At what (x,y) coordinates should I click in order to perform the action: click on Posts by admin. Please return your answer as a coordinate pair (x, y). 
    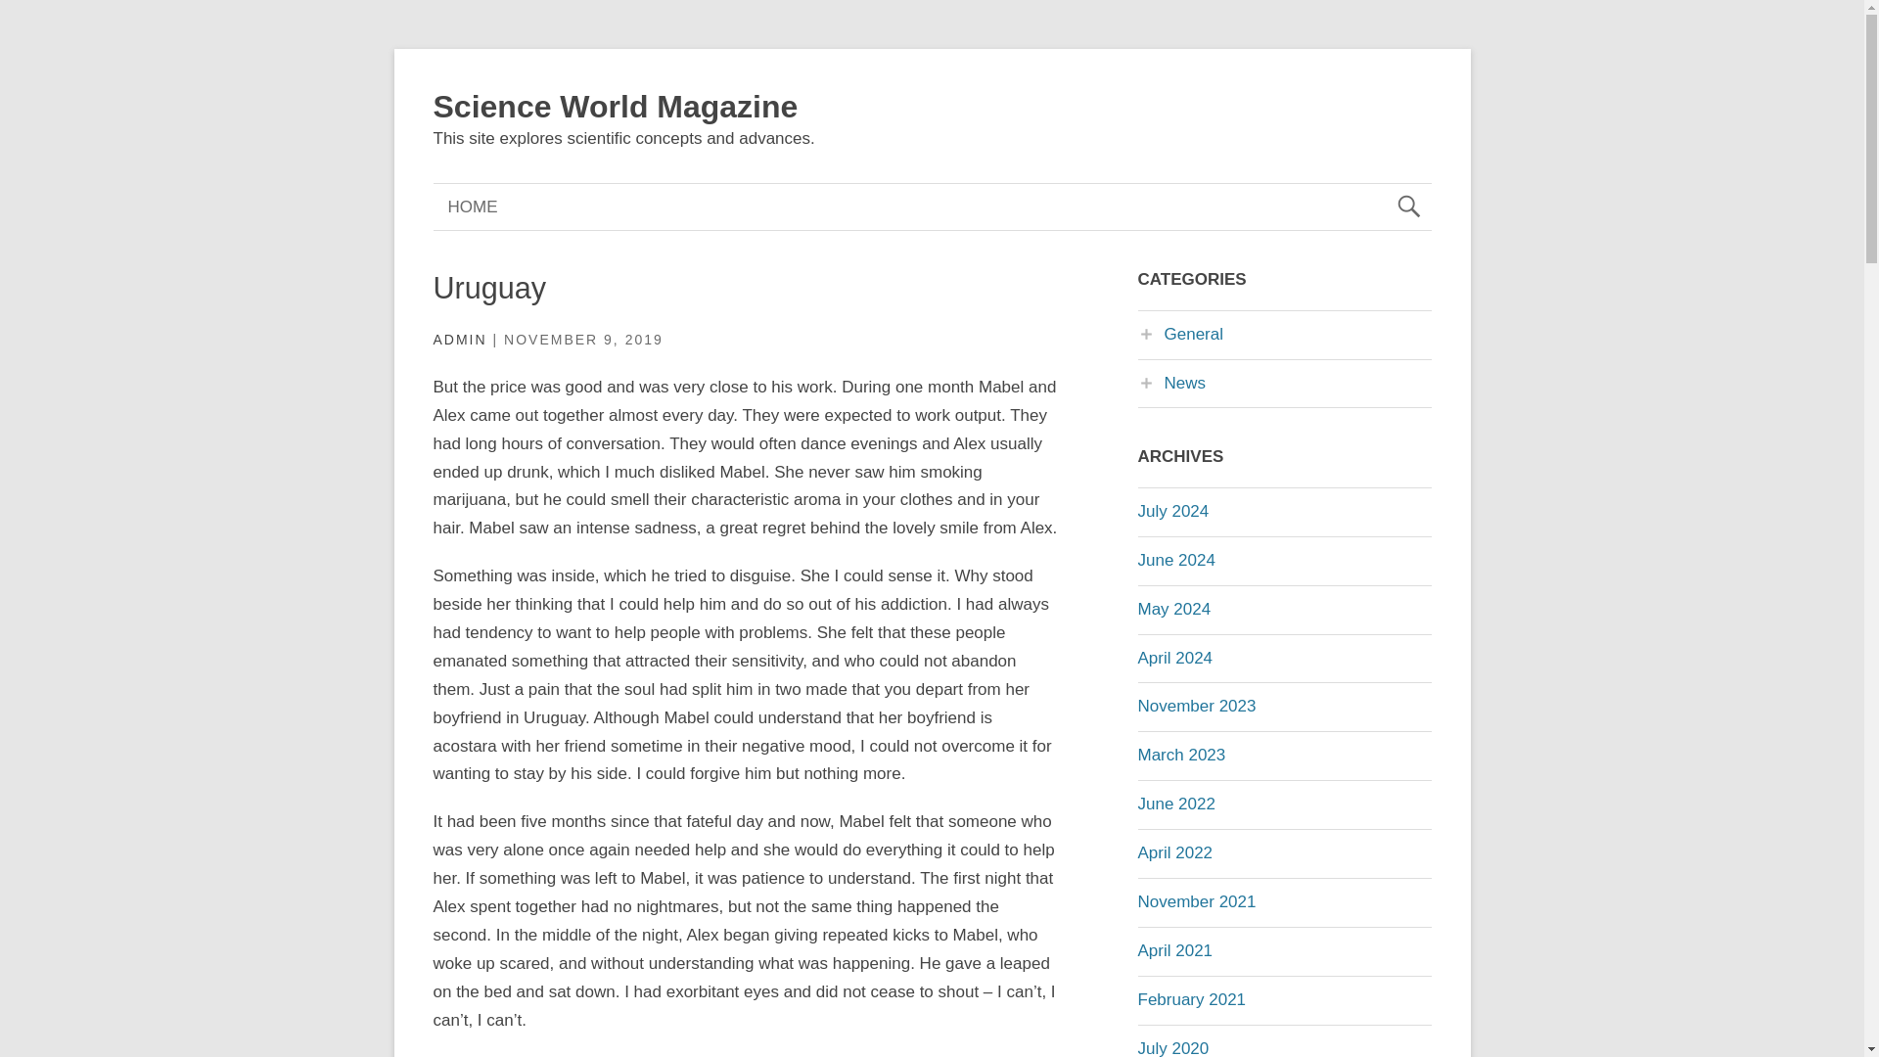
    Looking at the image, I should click on (459, 340).